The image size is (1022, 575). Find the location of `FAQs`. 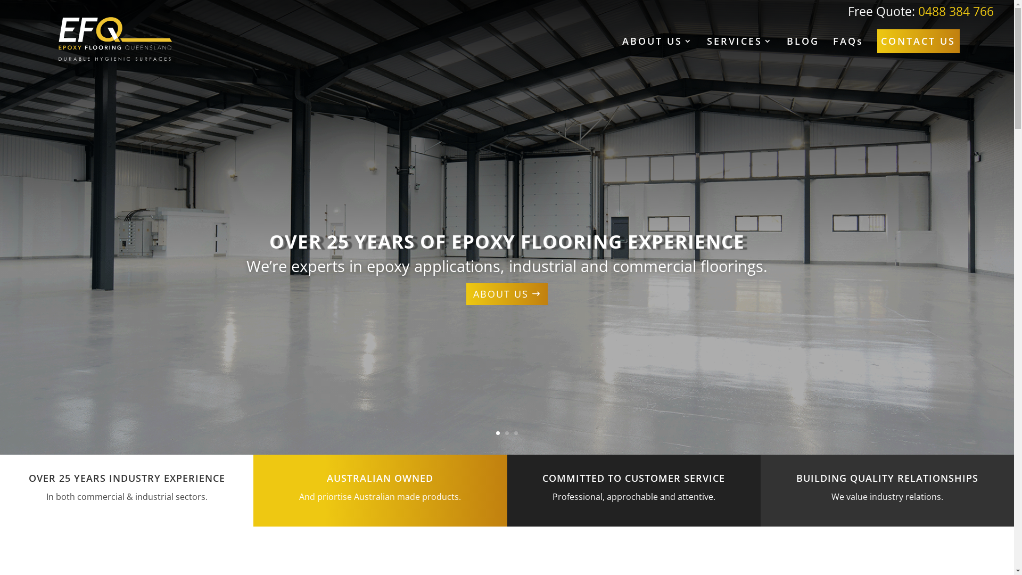

FAQs is located at coordinates (848, 56).